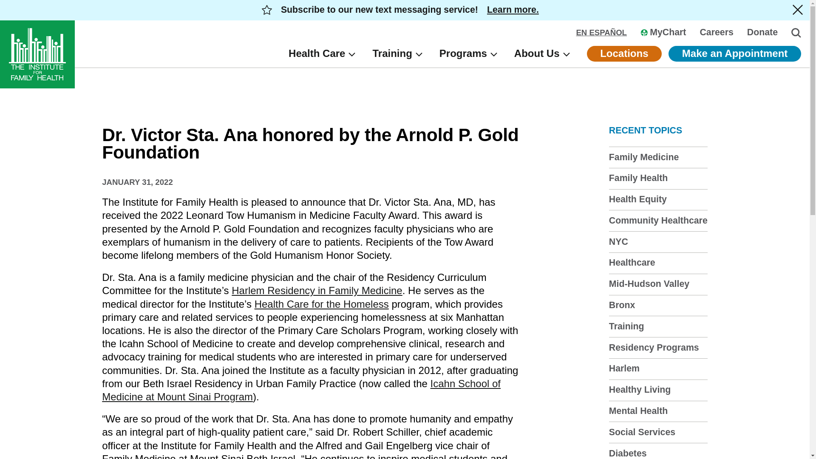 This screenshot has height=459, width=816. I want to click on Make an Appointment, so click(734, 54).